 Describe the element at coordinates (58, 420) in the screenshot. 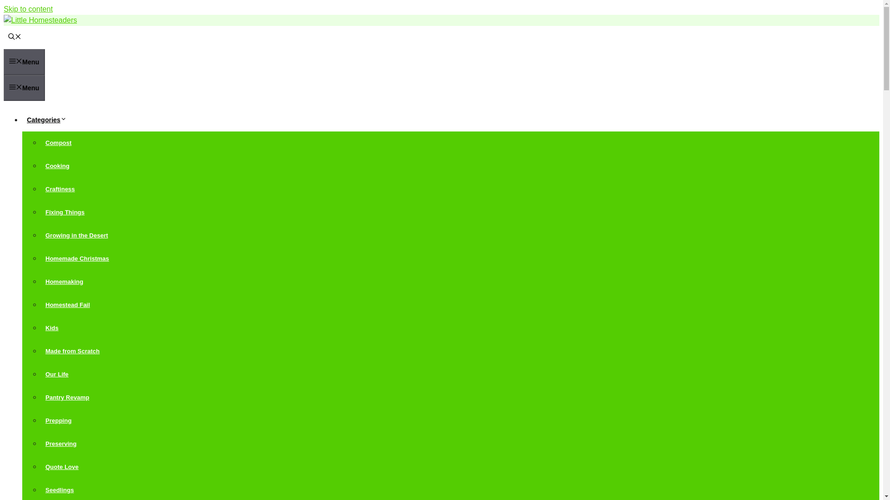

I see `Prepping` at that location.